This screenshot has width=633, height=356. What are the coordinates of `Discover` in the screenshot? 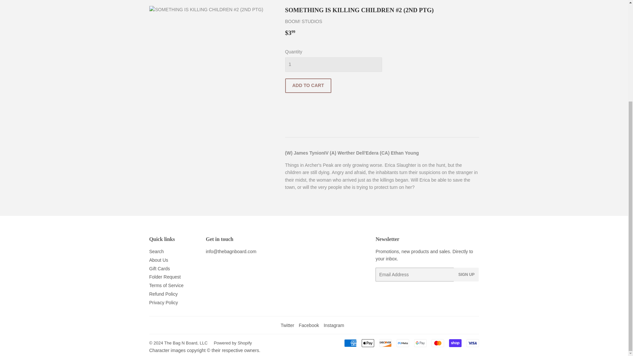 It's located at (385, 343).